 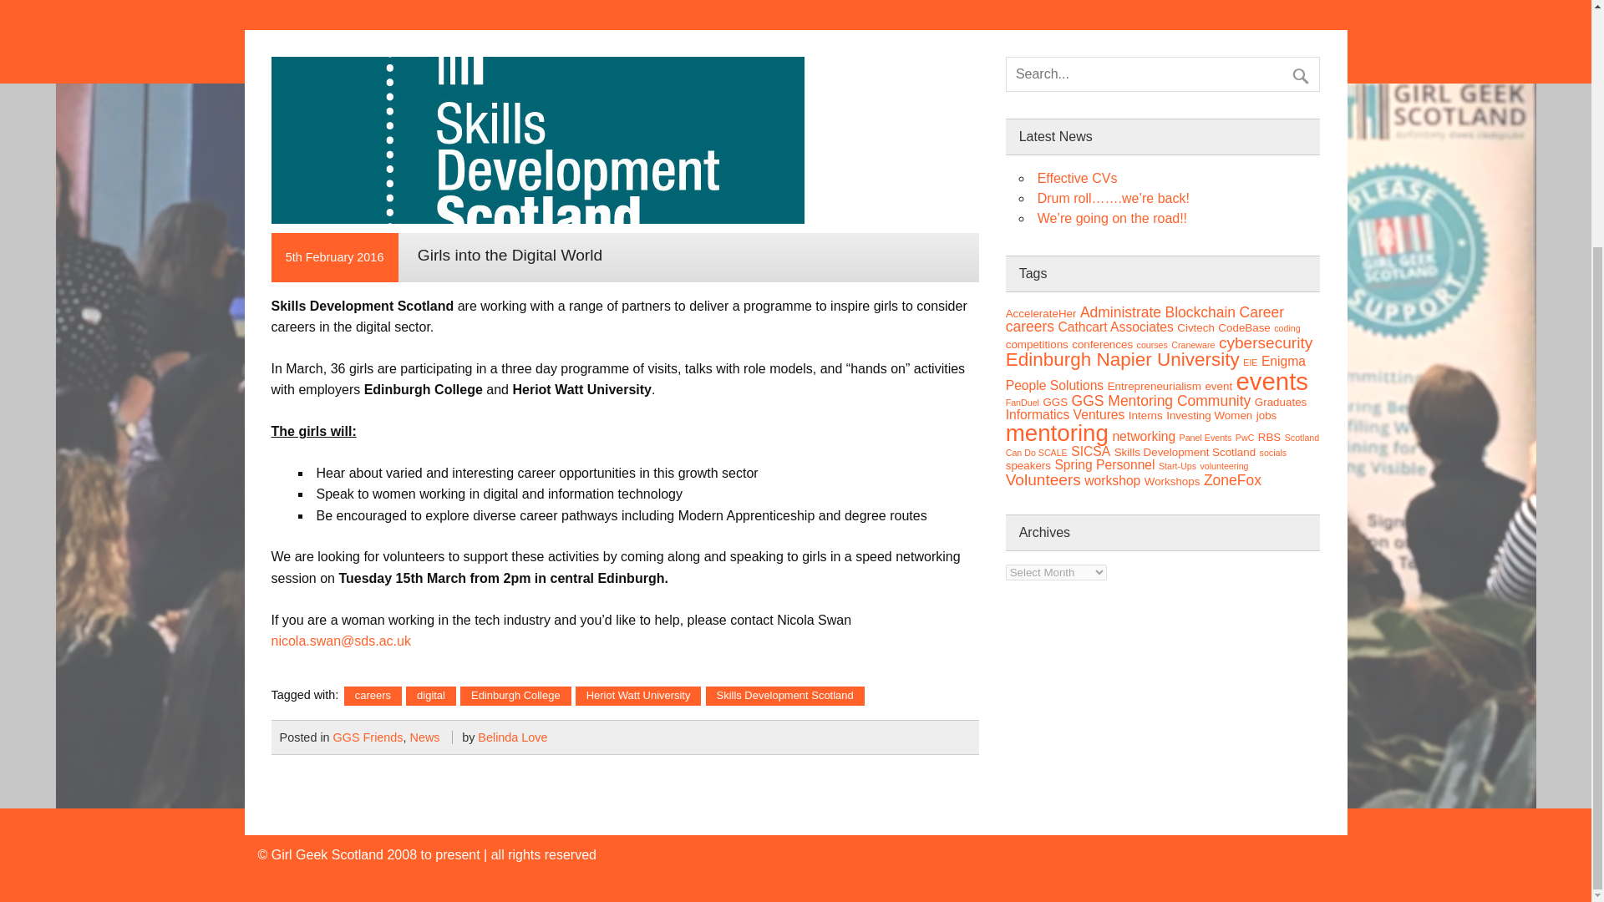 I want to click on Administrate, so click(x=1120, y=312).